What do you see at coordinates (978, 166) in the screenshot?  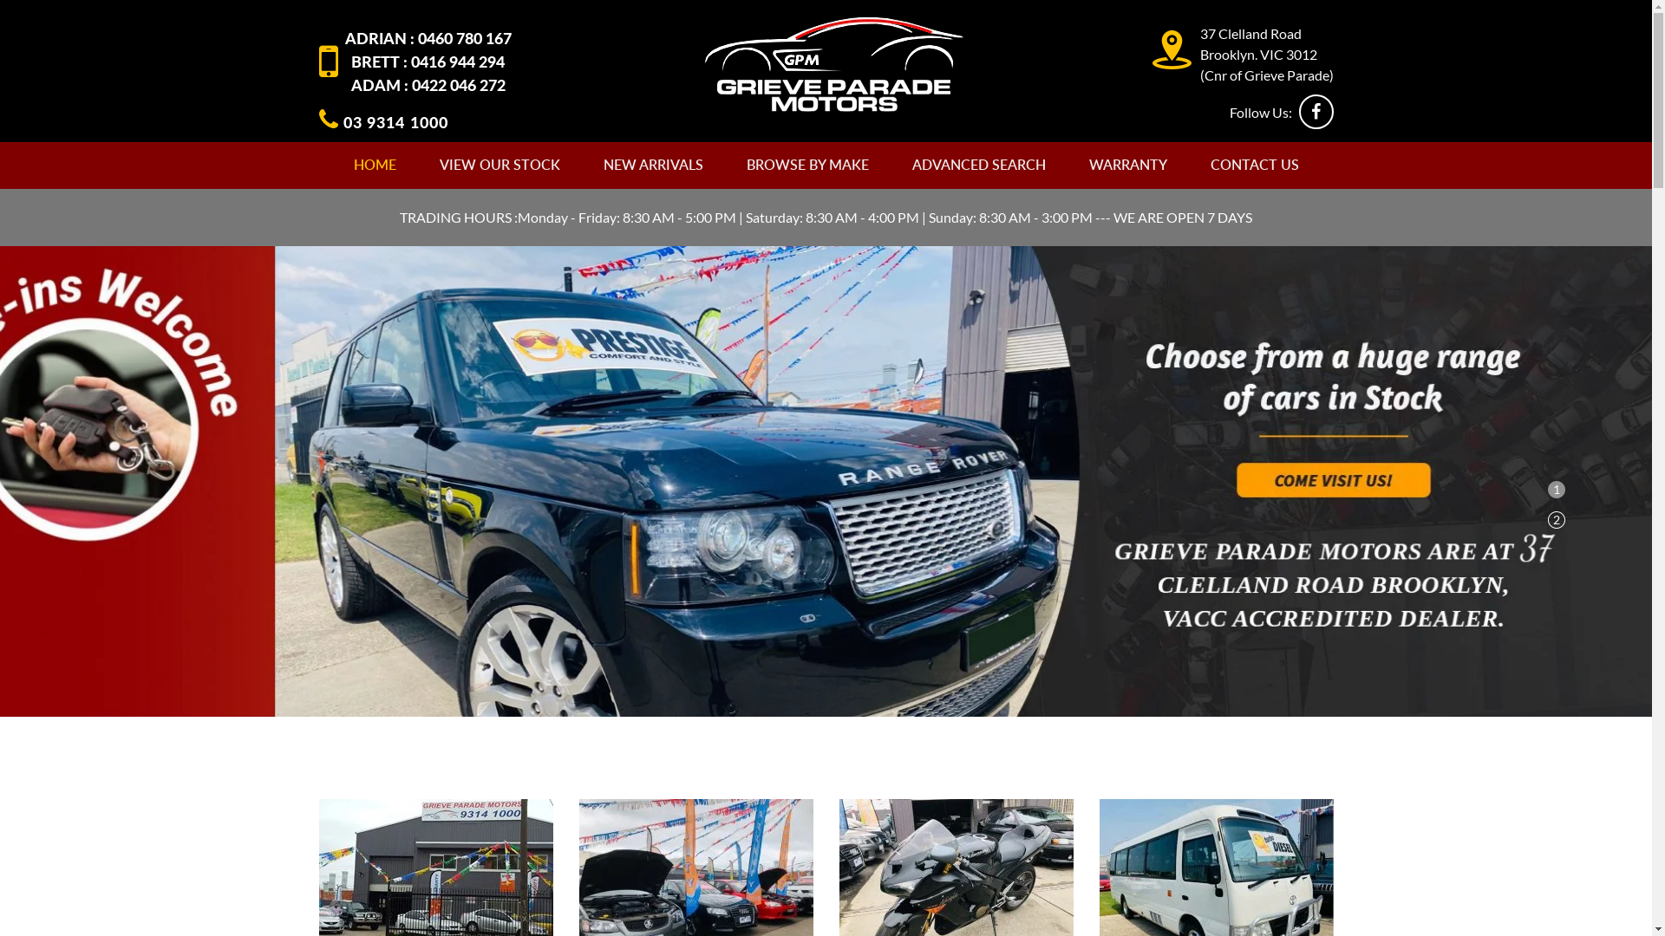 I see `ADVANCED SEARCH` at bounding box center [978, 166].